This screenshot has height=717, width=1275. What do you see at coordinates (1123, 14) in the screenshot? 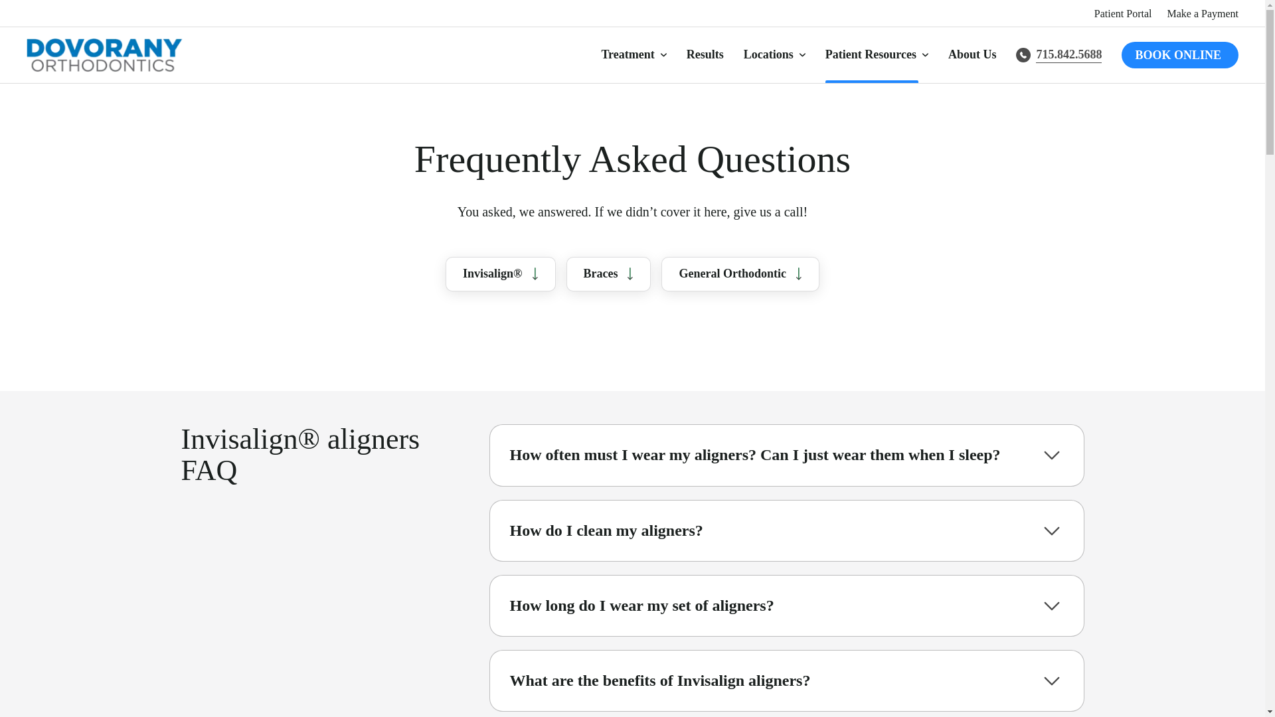
I see `Patient Portal` at bounding box center [1123, 14].